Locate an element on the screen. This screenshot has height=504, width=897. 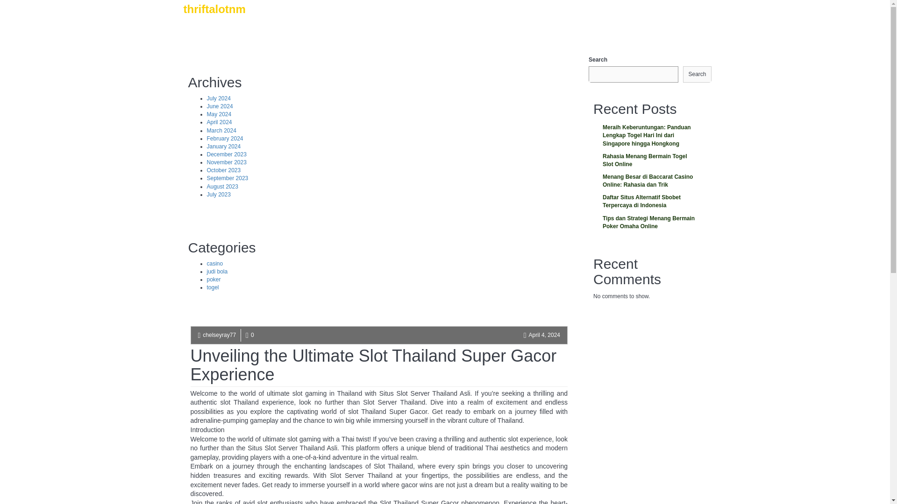
December 2023 is located at coordinates (226, 154).